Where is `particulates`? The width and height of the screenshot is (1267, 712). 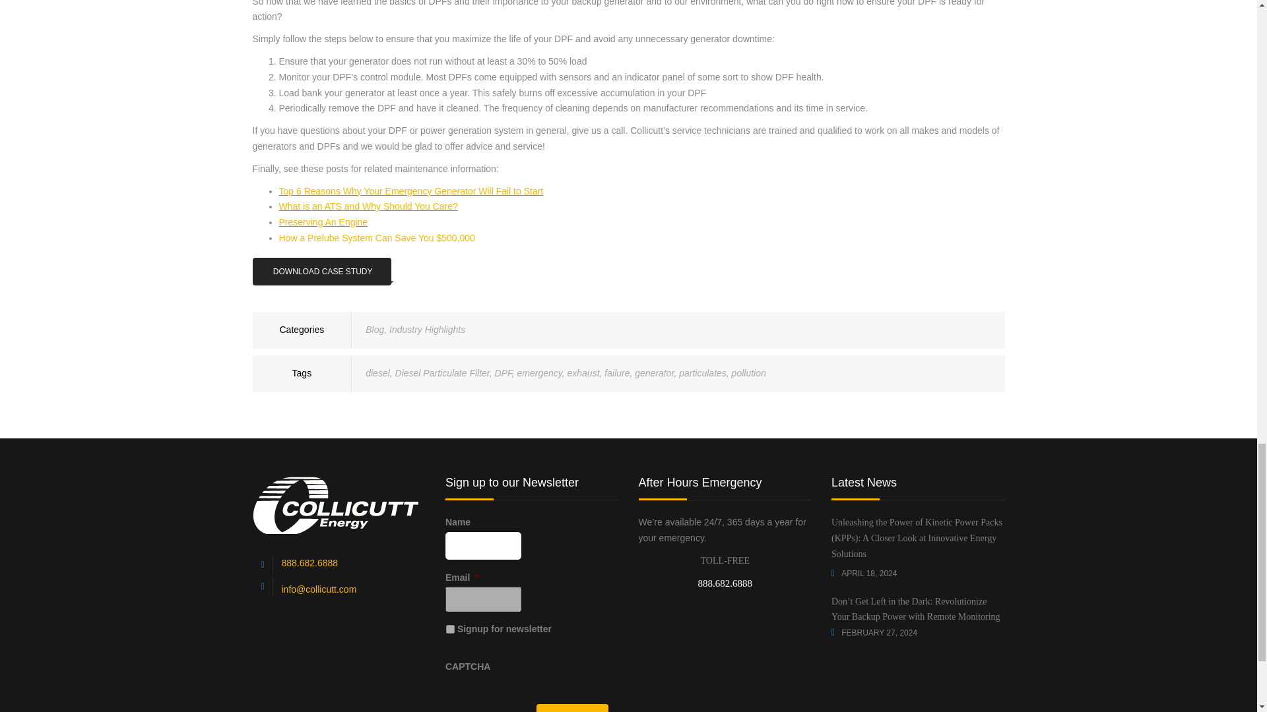 particulates is located at coordinates (702, 373).